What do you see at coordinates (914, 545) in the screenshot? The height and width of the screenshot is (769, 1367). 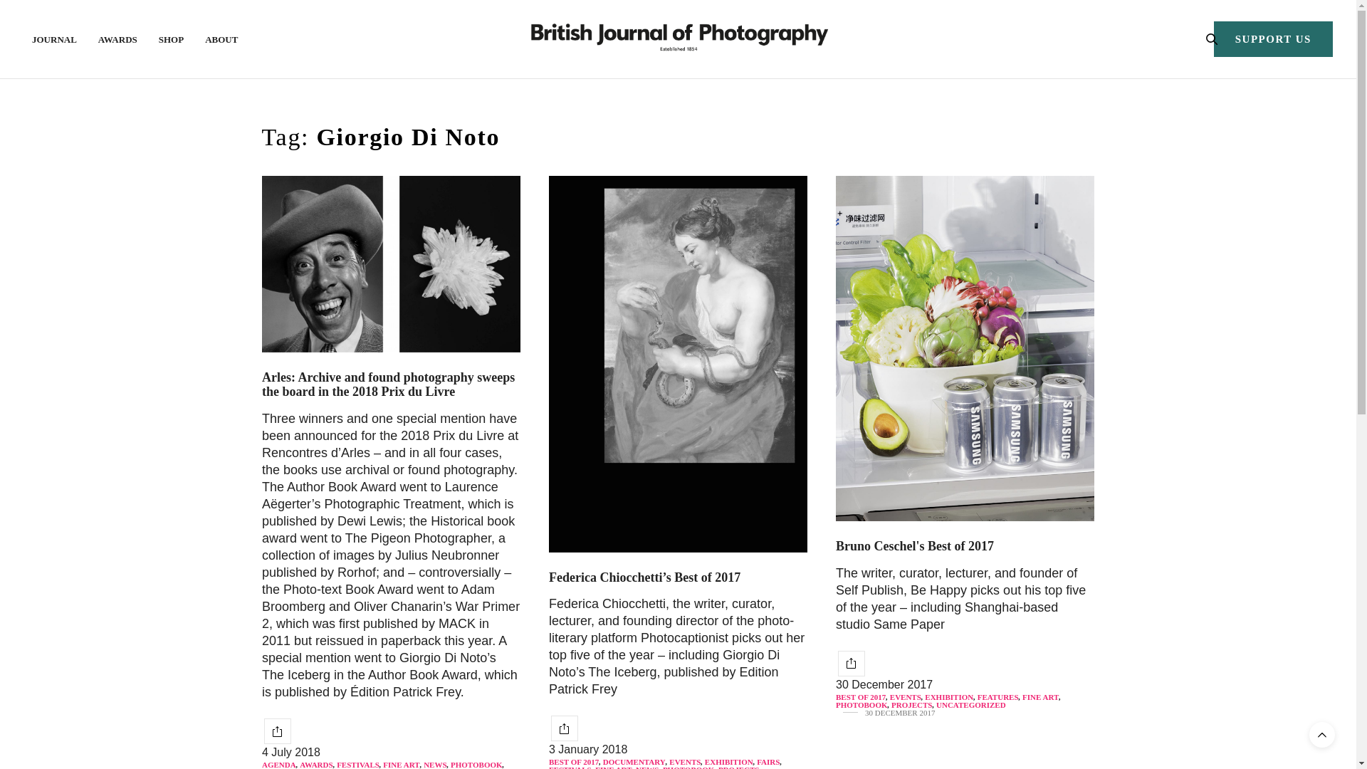 I see `Bruno Ceschel's Best of 2017` at bounding box center [914, 545].